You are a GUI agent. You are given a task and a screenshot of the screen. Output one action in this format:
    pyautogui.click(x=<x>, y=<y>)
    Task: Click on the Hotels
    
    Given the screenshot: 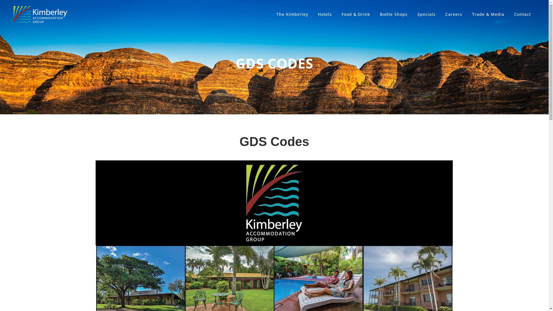 What is the action you would take?
    pyautogui.click(x=325, y=14)
    